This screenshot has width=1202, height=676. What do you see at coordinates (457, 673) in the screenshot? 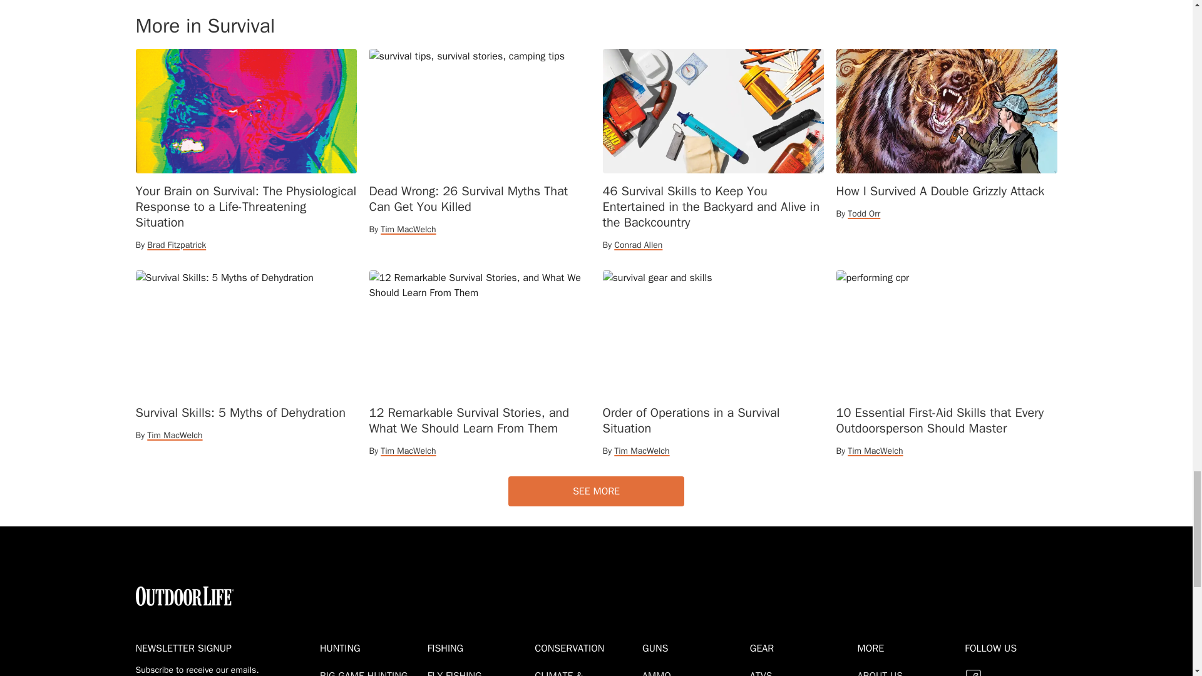
I see `Fly Fishing` at bounding box center [457, 673].